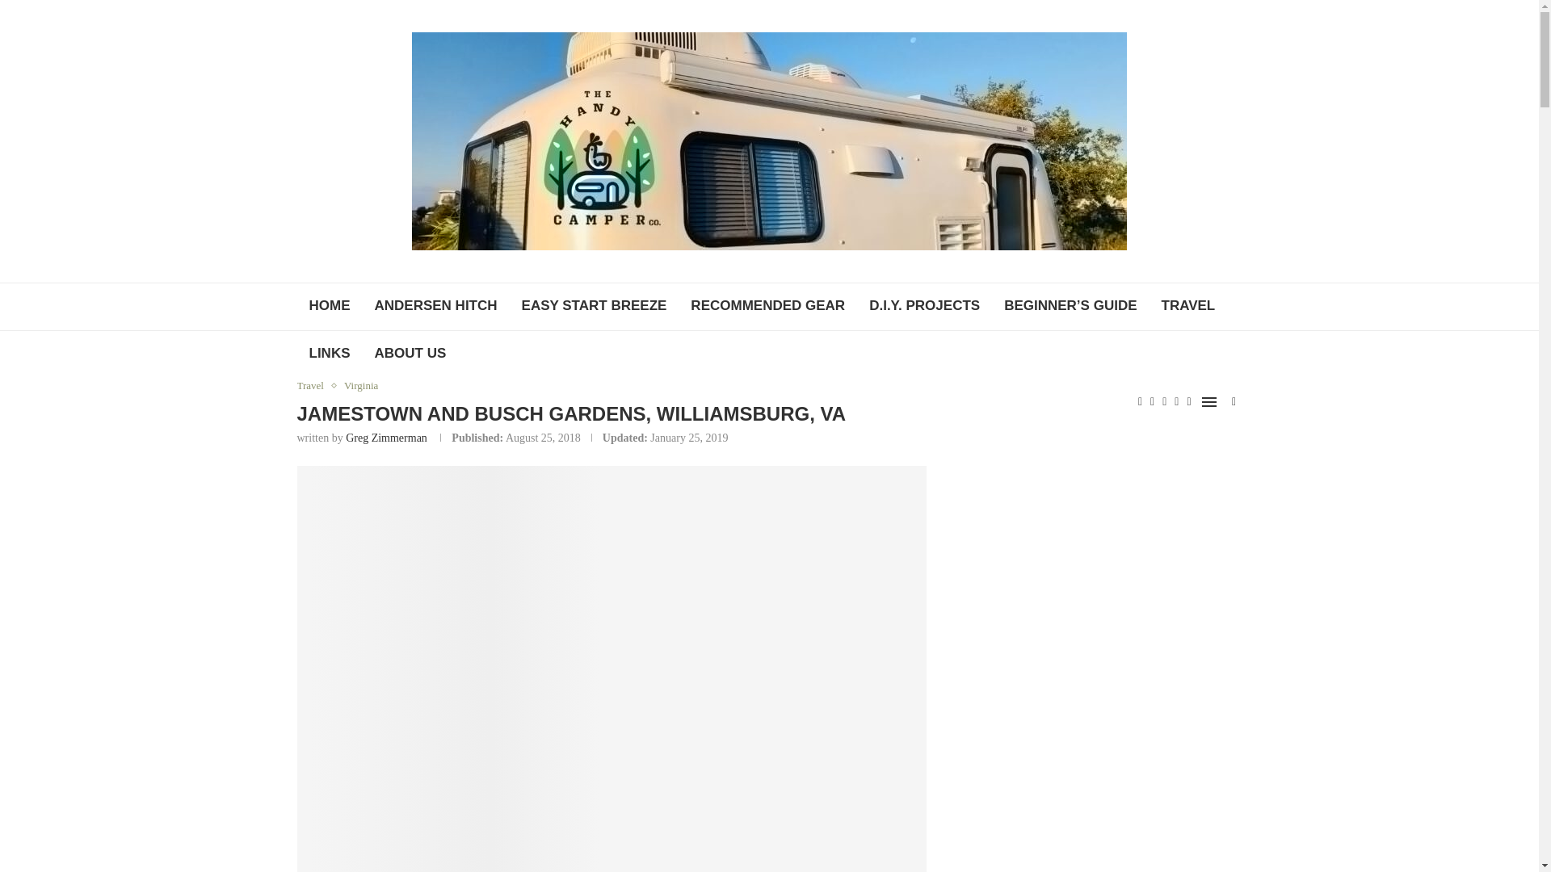  What do you see at coordinates (595, 307) in the screenshot?
I see `EASY START BREEZE` at bounding box center [595, 307].